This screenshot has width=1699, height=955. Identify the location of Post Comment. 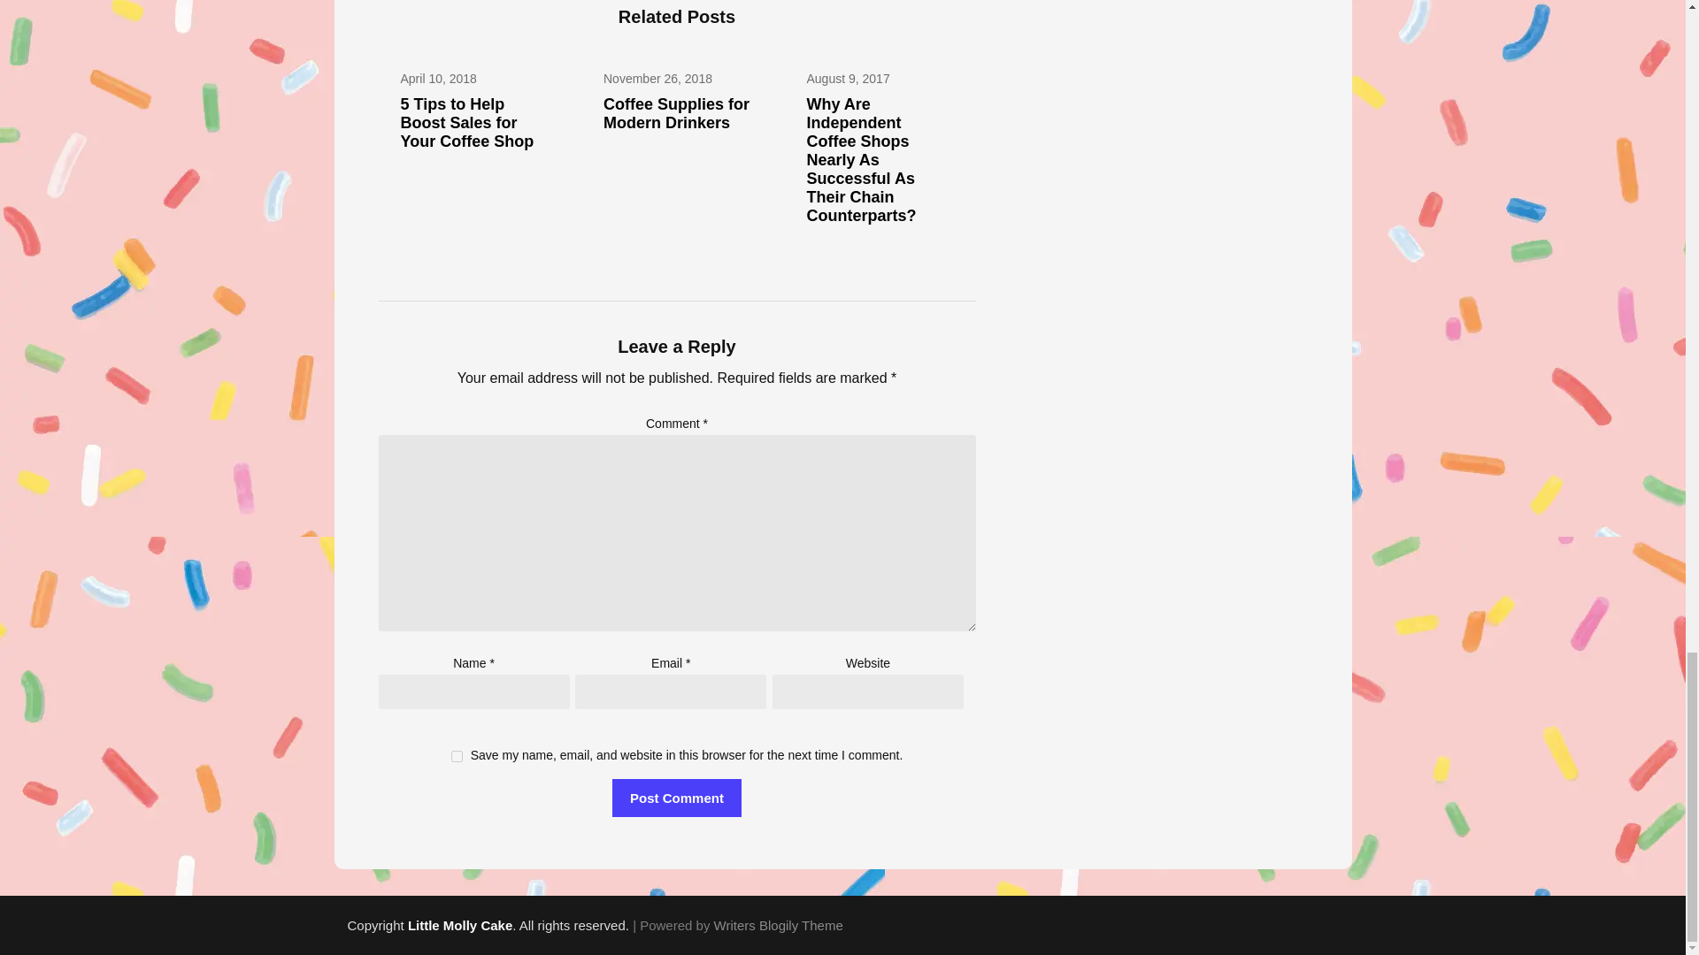
(676, 798).